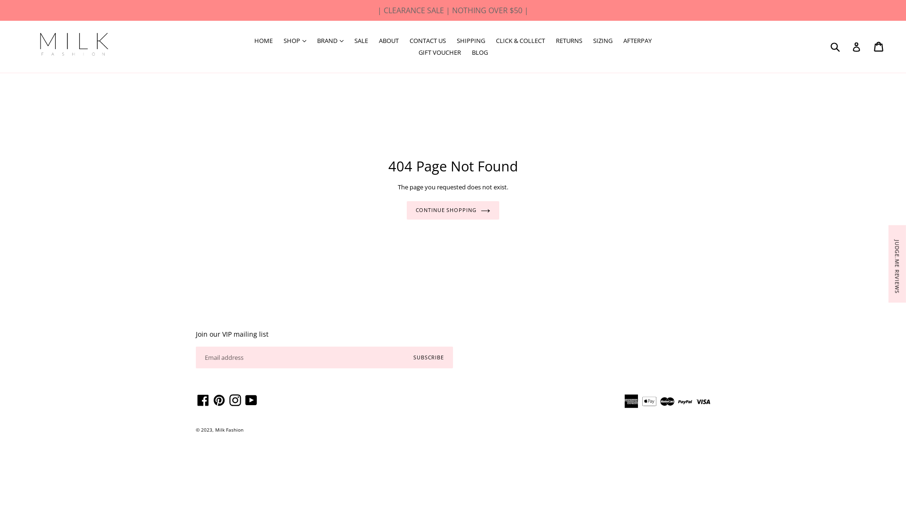 Image resolution: width=906 pixels, height=510 pixels. I want to click on AFTERPAY, so click(638, 41).